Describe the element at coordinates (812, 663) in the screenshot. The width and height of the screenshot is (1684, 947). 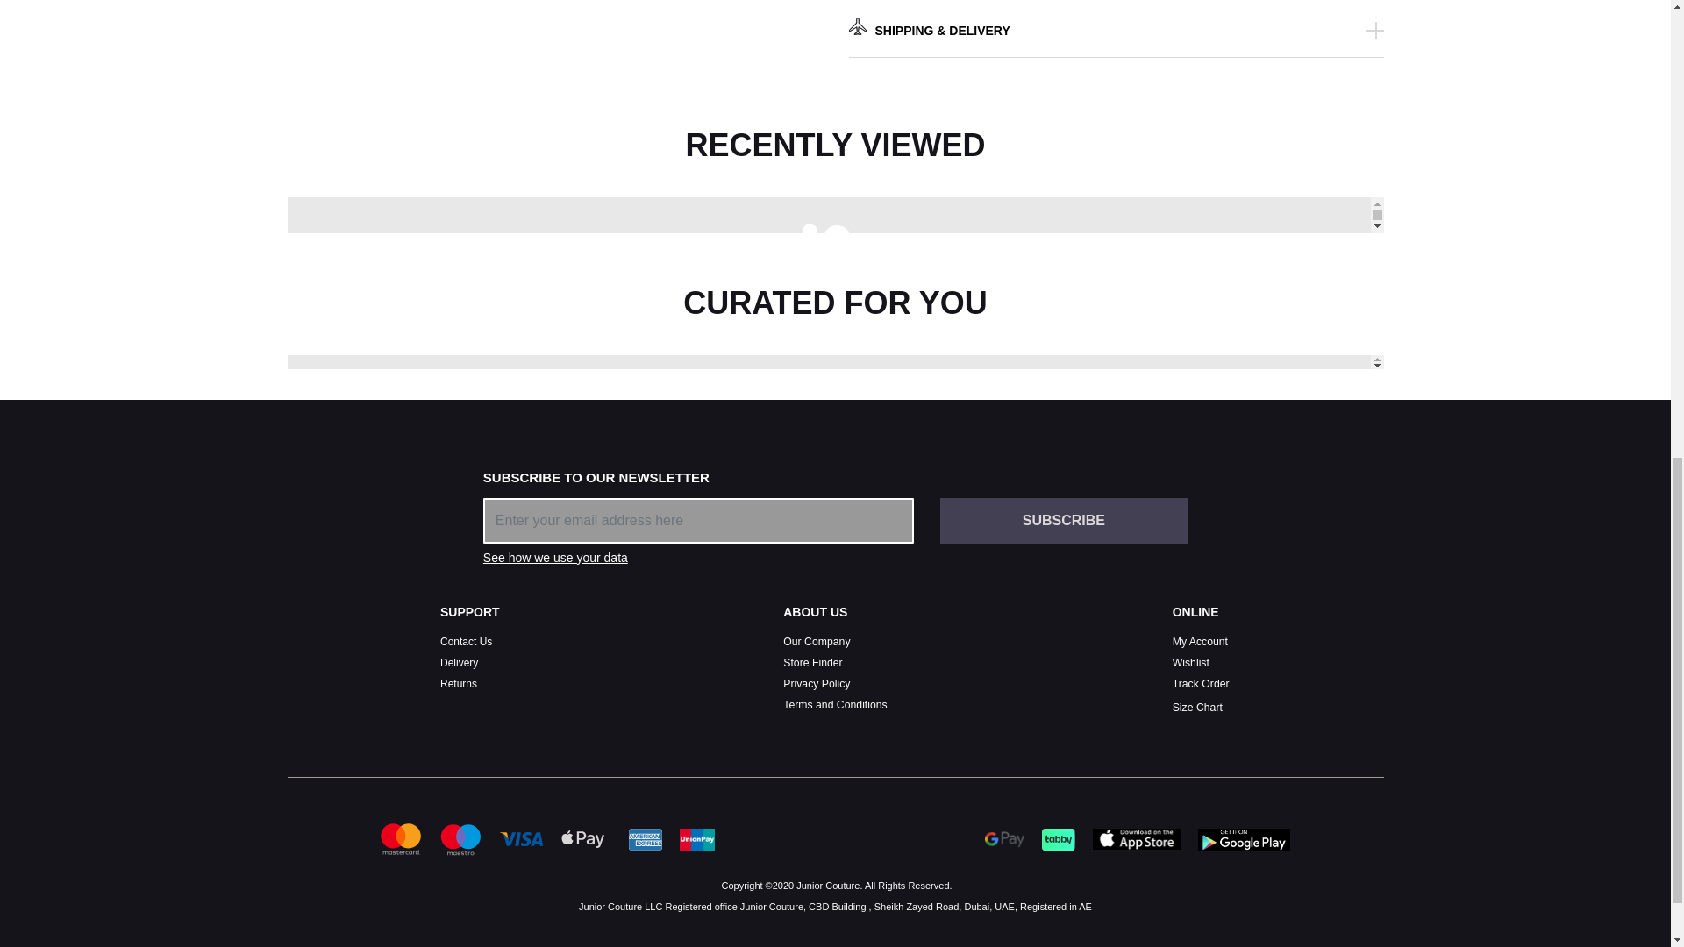
I see `Go to Store Locator` at that location.